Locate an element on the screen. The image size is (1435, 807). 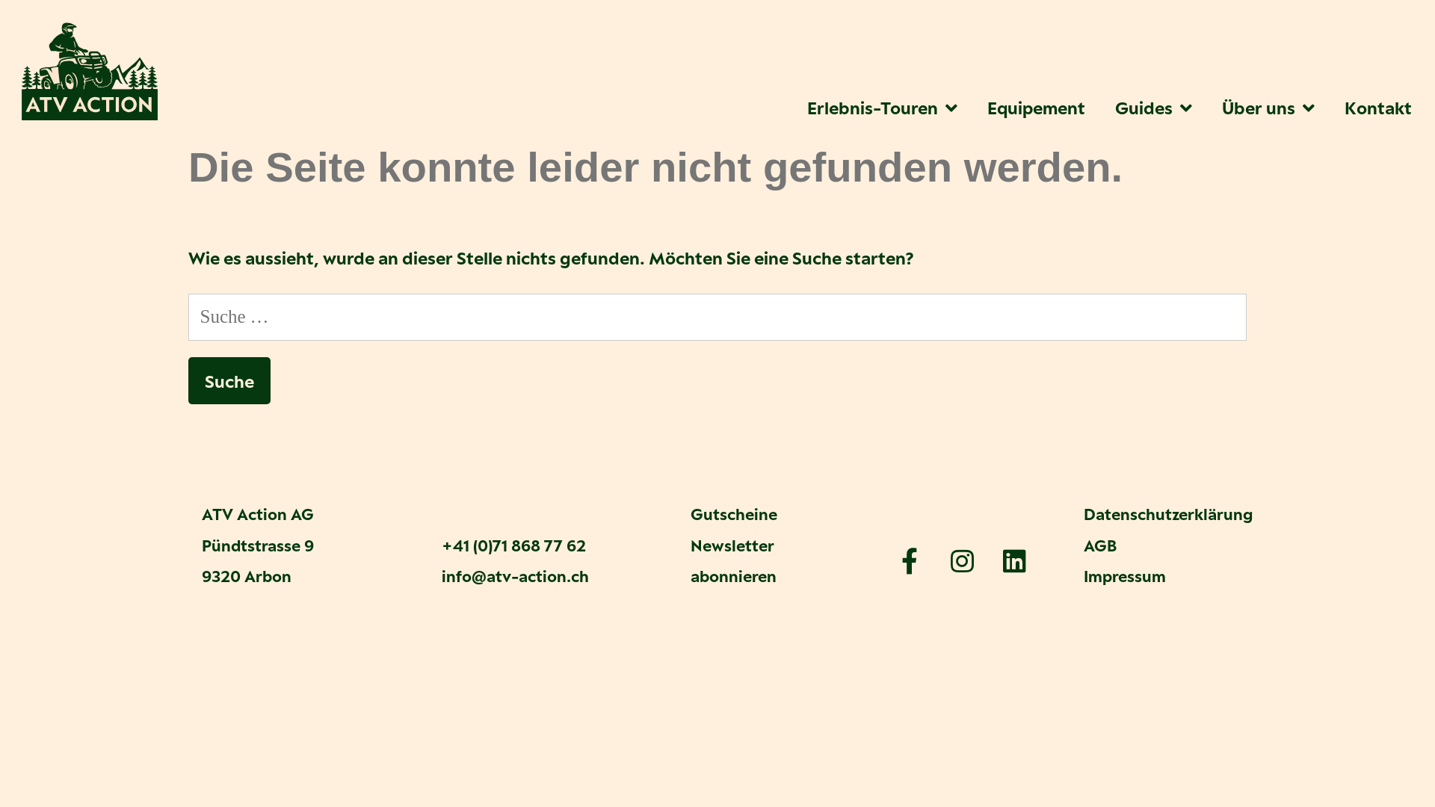
Equipement is located at coordinates (1036, 108).